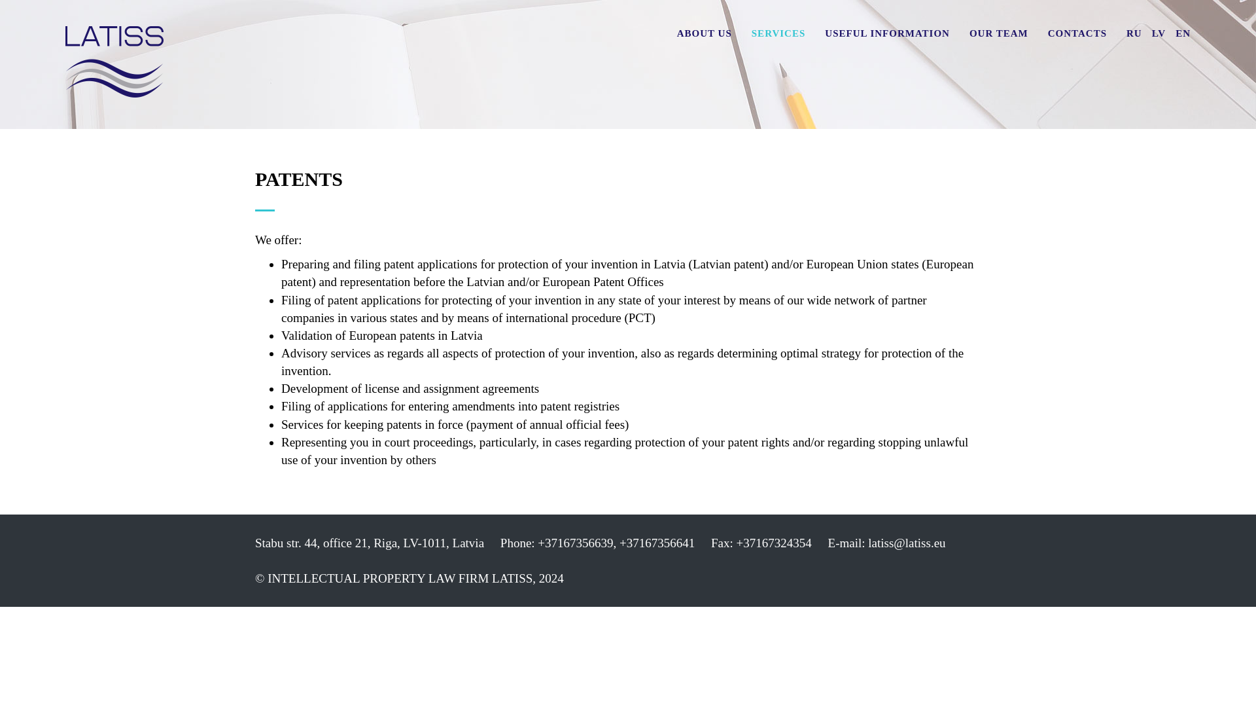 The width and height of the screenshot is (1256, 707). Describe the element at coordinates (778, 33) in the screenshot. I see `SERVICES` at that location.